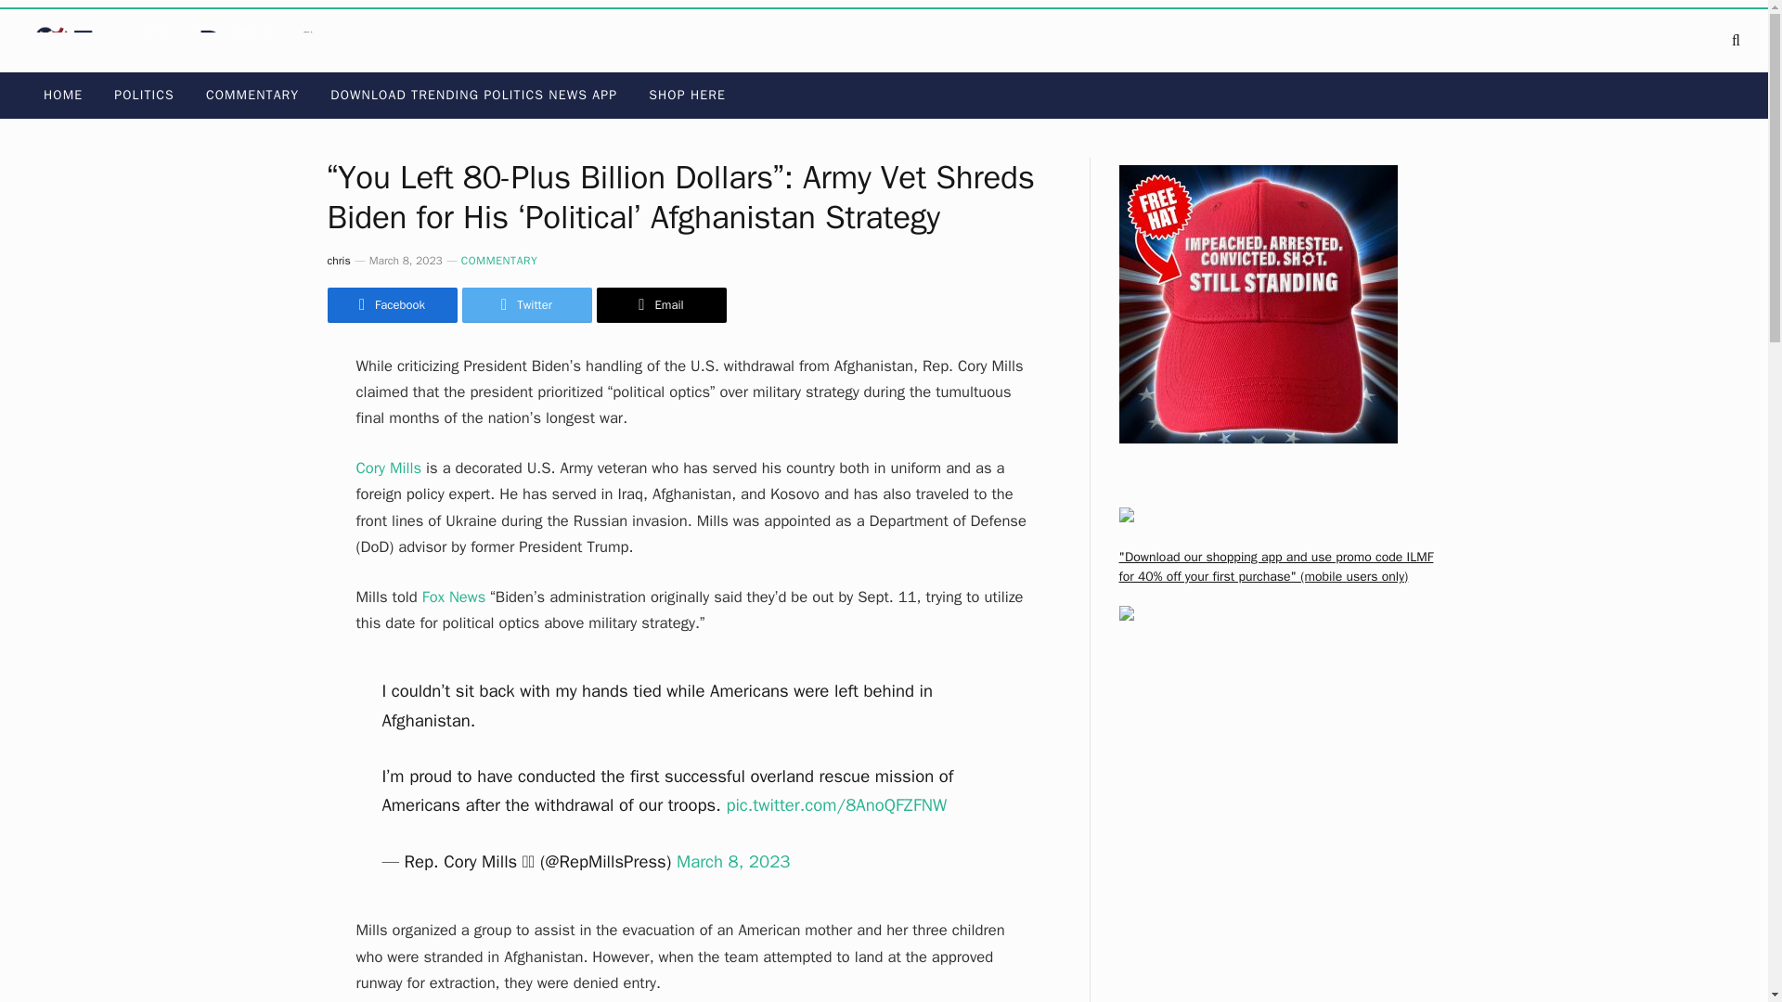 The image size is (1782, 1002). Describe the element at coordinates (144, 95) in the screenshot. I see `POLITICS` at that location.